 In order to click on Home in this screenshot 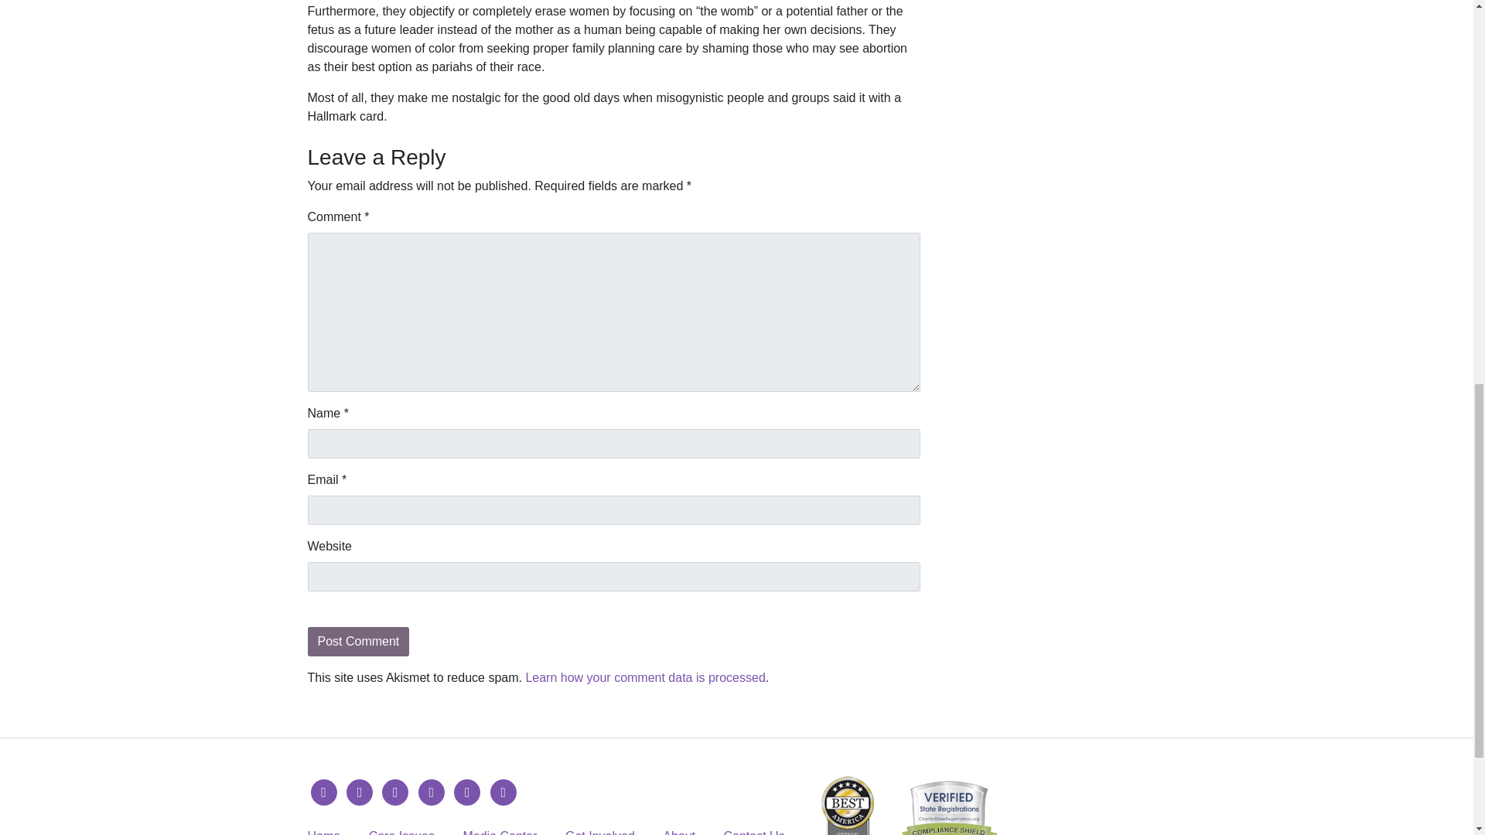, I will do `click(324, 832)`.